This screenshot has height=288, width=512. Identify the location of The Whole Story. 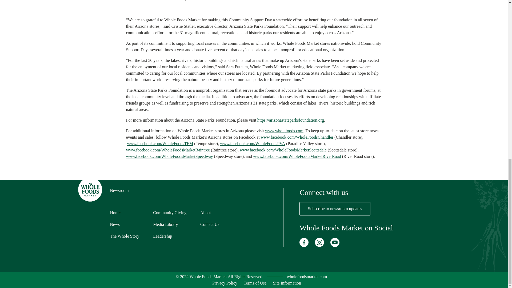
(125, 236).